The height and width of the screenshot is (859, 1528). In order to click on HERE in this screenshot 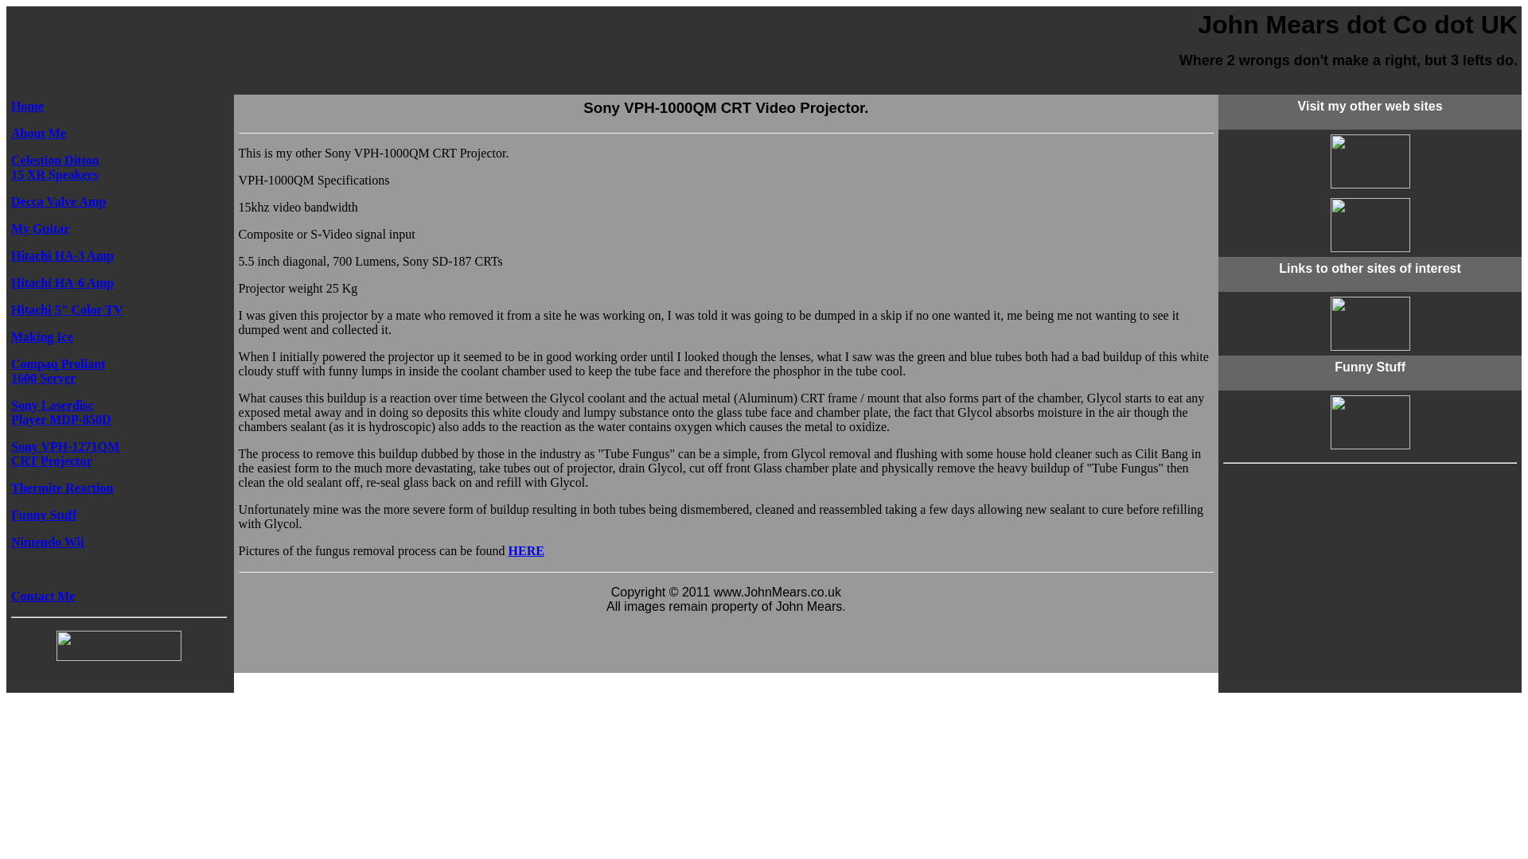, I will do `click(57, 371)`.